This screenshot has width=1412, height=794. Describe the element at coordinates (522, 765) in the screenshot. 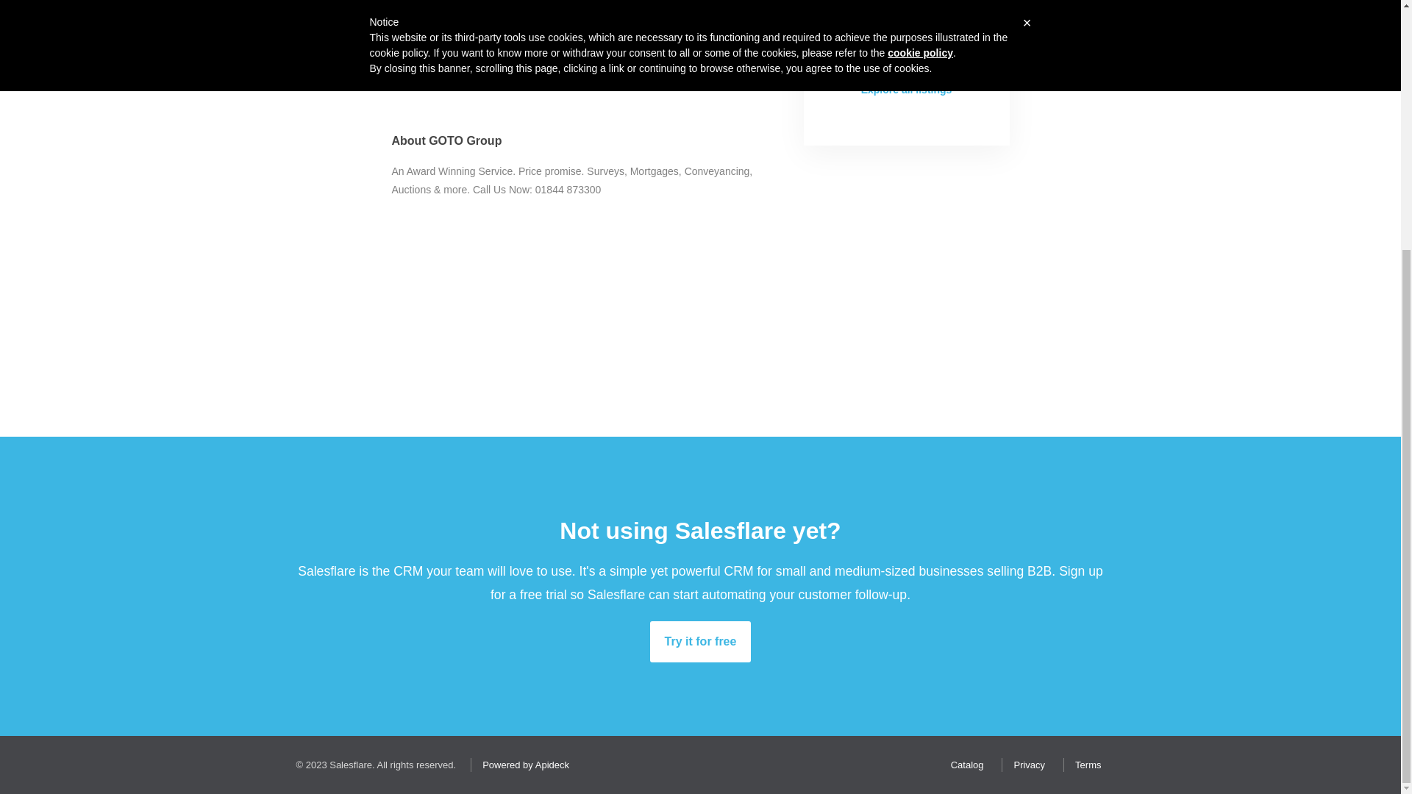

I see `Powered by Apideck` at that location.